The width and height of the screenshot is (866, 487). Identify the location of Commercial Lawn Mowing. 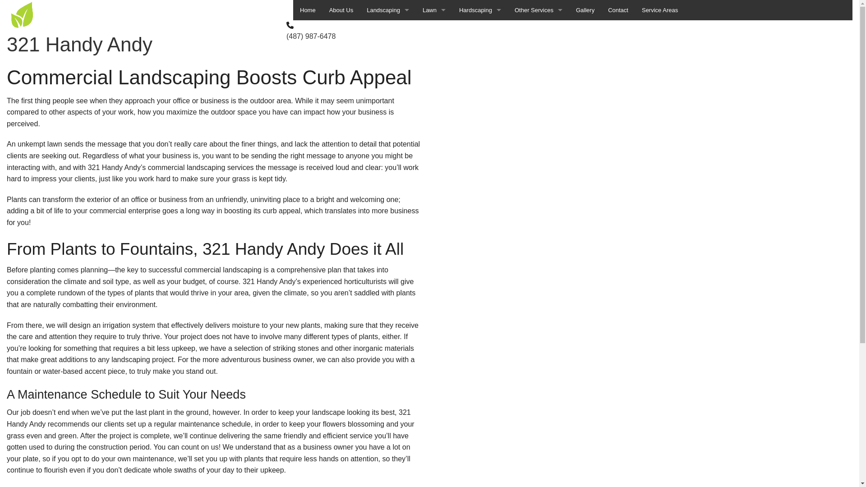
(434, 51).